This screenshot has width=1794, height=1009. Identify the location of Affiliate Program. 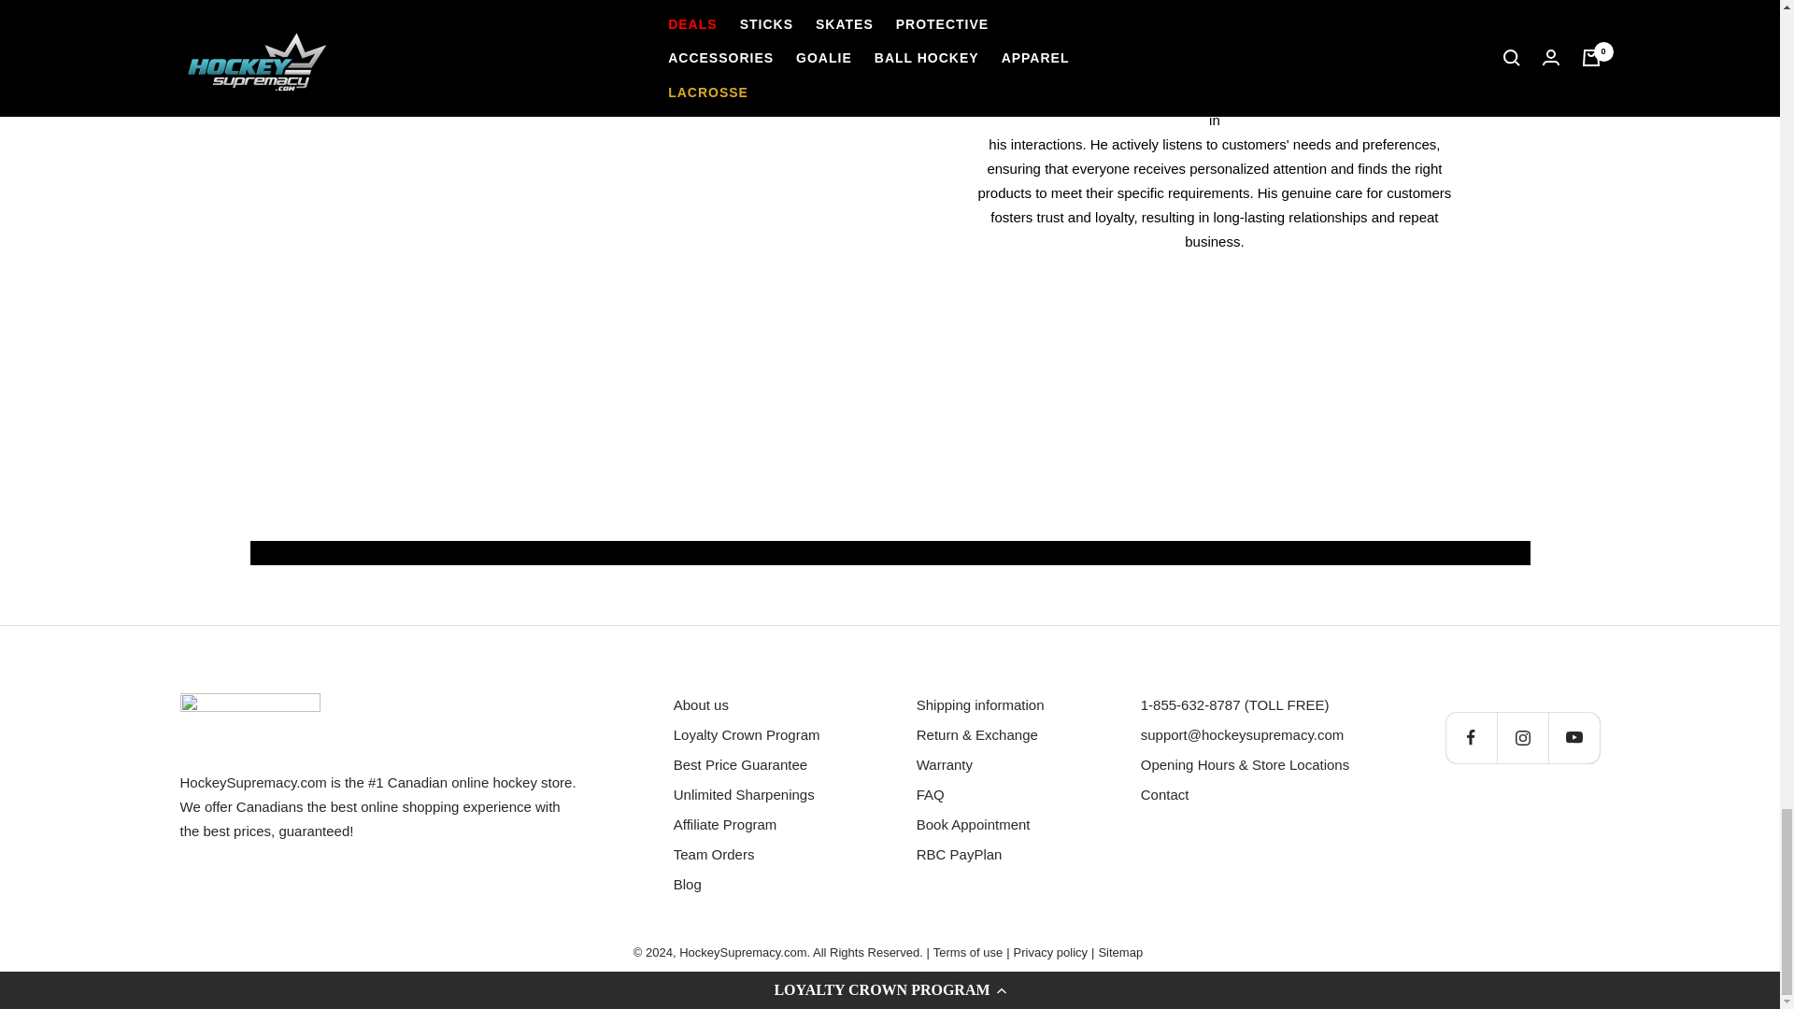
(725, 825).